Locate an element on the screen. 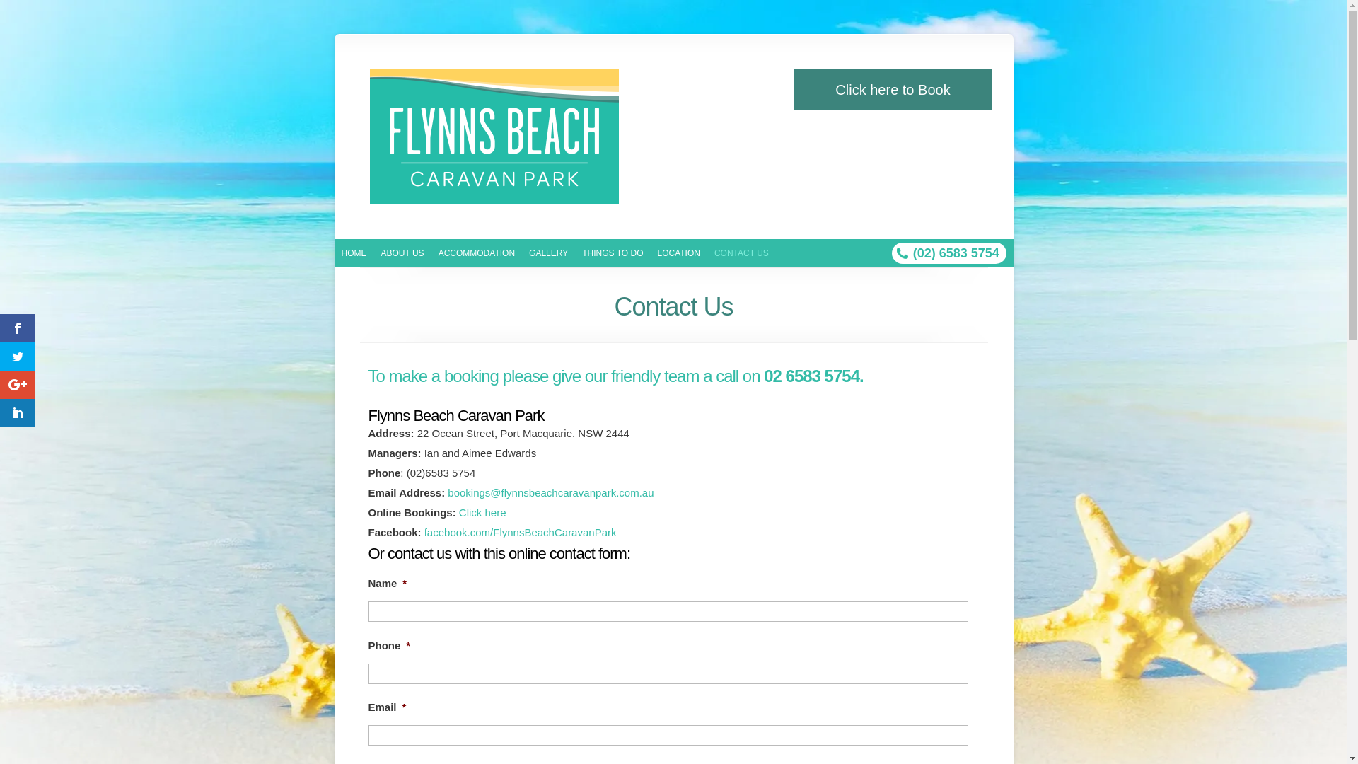 The image size is (1358, 764). GALLERY is located at coordinates (549, 253).